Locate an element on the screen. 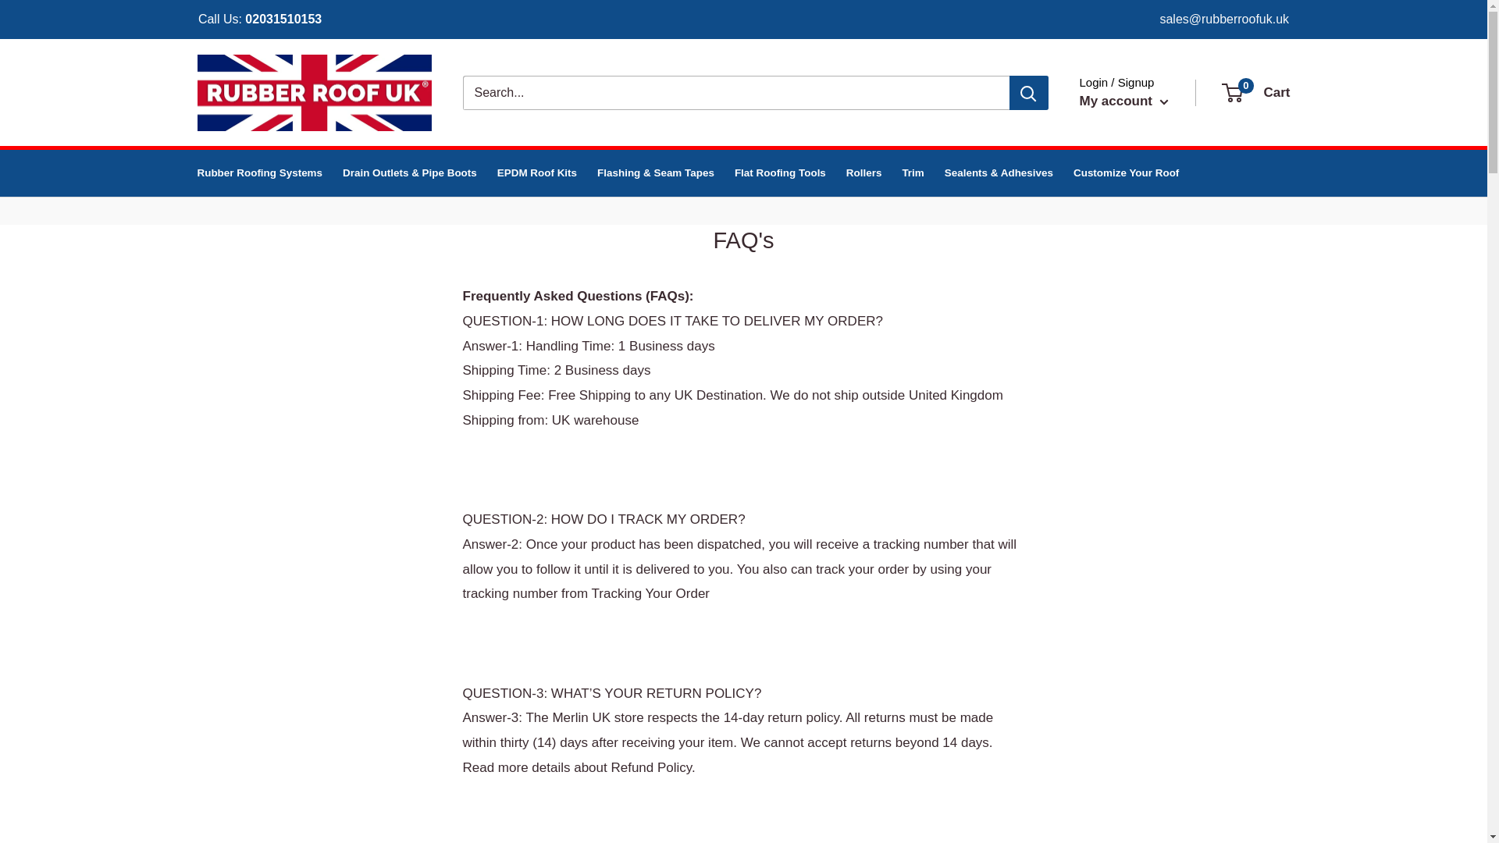  EPDM Roof Kits is located at coordinates (283, 19).